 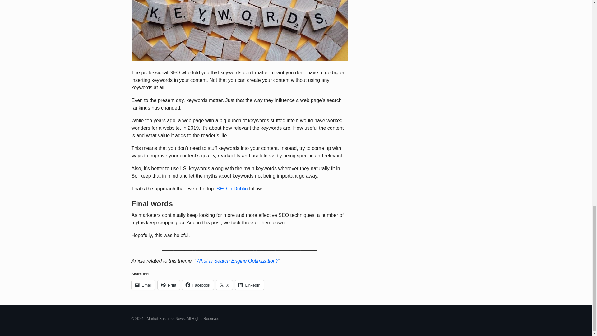 I want to click on Print, so click(x=169, y=285).